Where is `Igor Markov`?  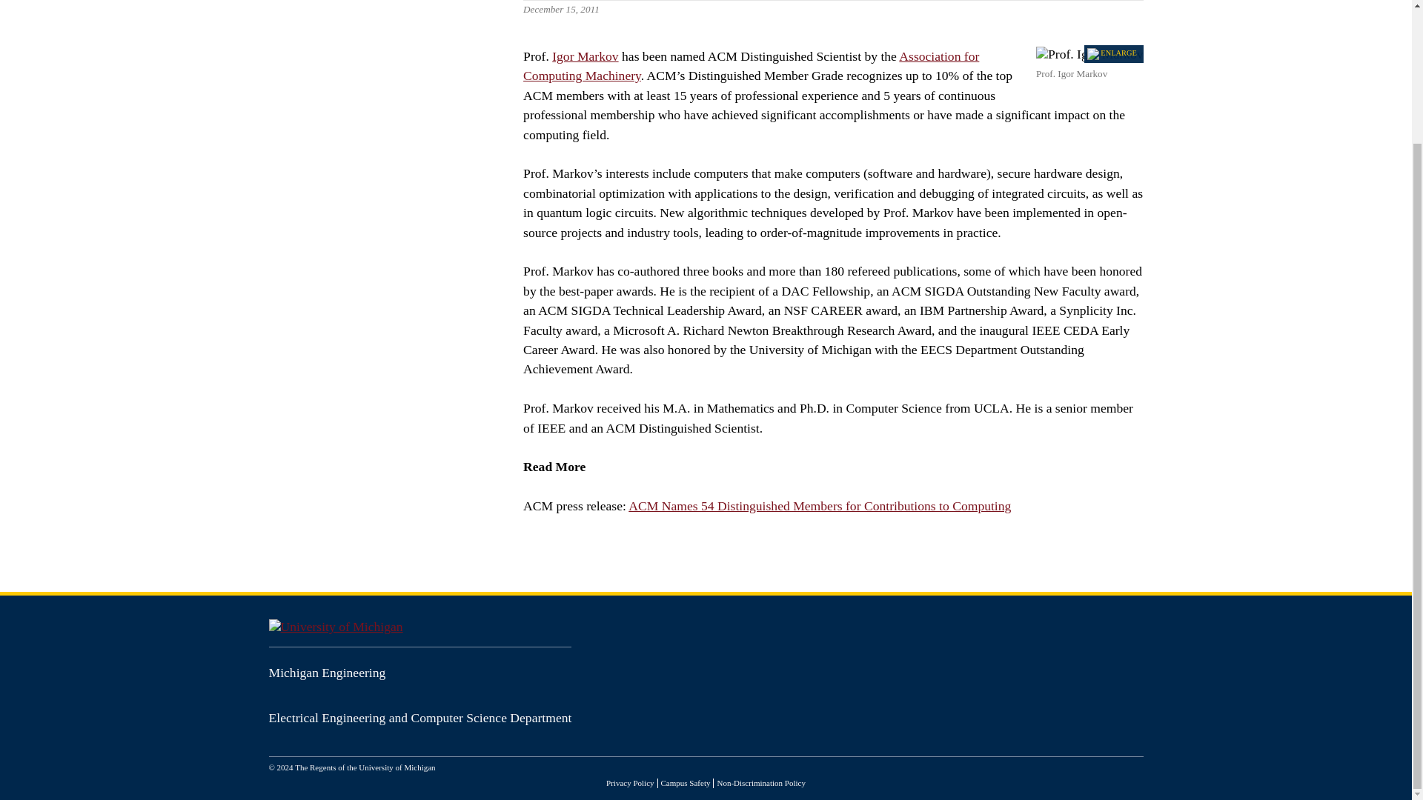
Igor Markov is located at coordinates (584, 56).